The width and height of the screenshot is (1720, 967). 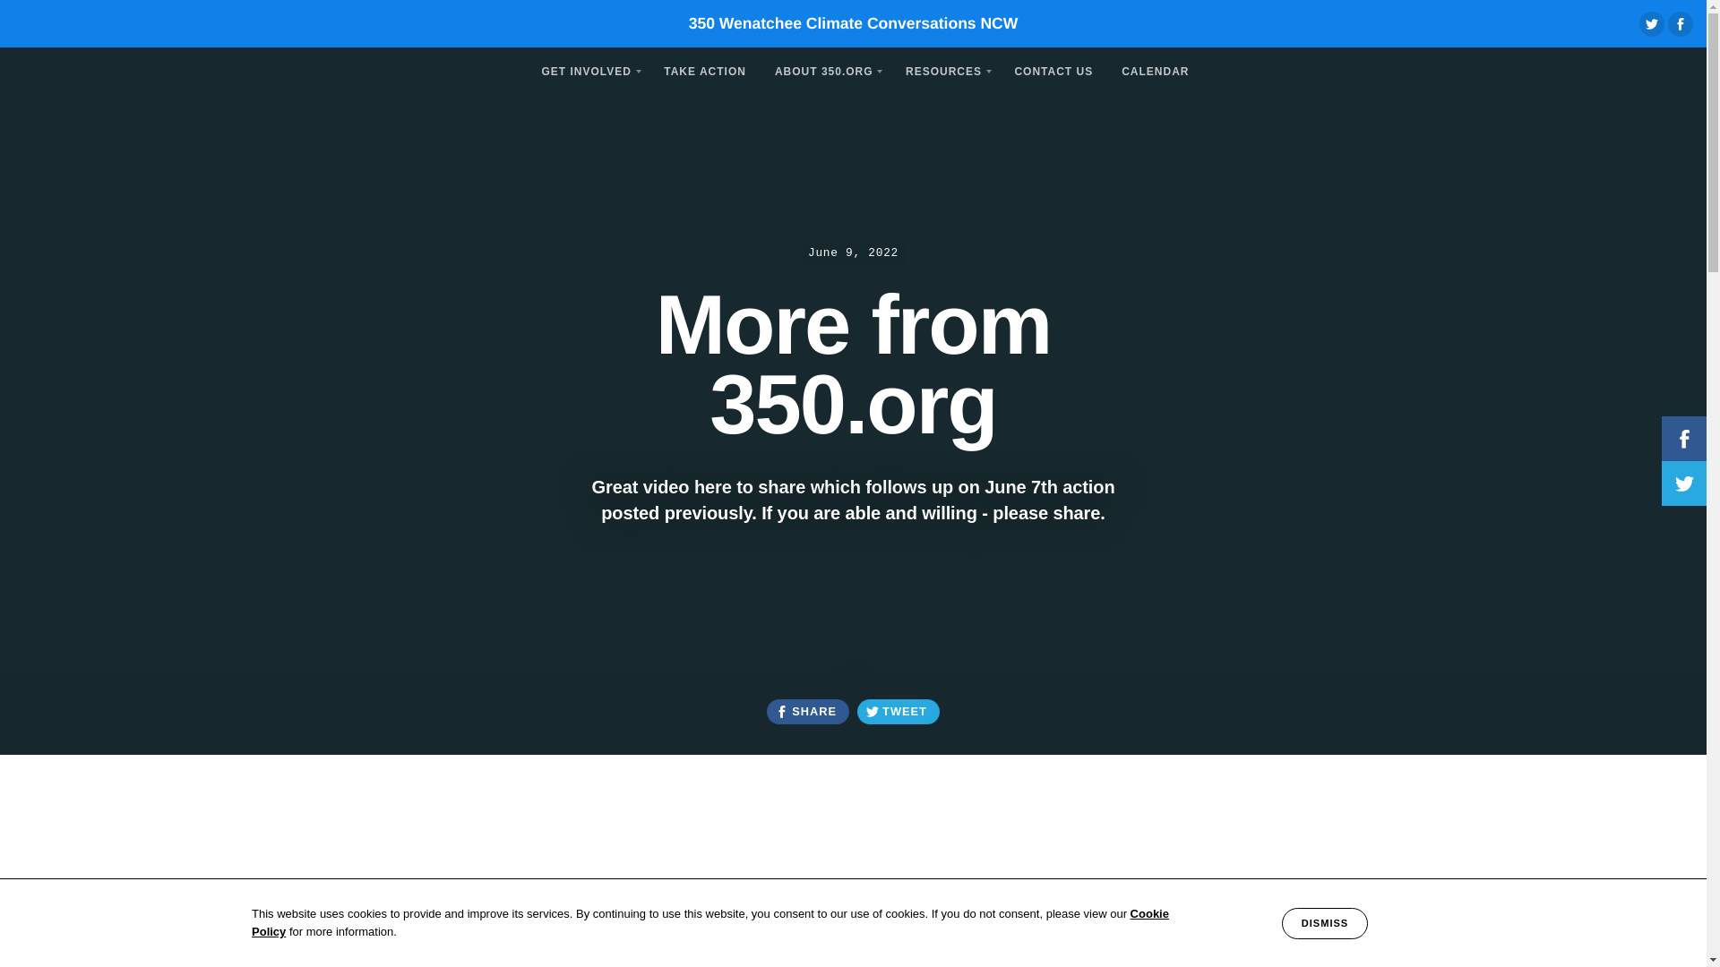 What do you see at coordinates (588, 70) in the screenshot?
I see `GET INVOLVED` at bounding box center [588, 70].